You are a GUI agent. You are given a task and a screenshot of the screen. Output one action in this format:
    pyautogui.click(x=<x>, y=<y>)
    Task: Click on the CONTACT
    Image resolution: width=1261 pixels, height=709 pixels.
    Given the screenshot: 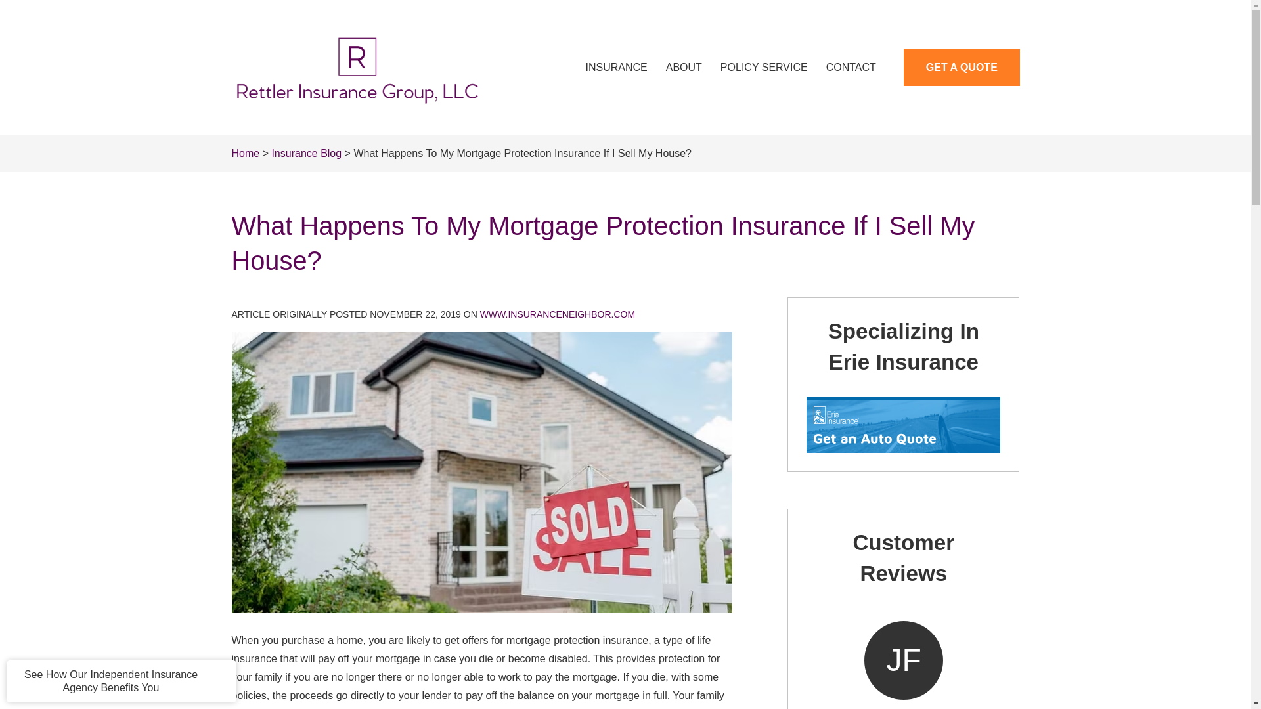 What is the action you would take?
    pyautogui.click(x=851, y=67)
    